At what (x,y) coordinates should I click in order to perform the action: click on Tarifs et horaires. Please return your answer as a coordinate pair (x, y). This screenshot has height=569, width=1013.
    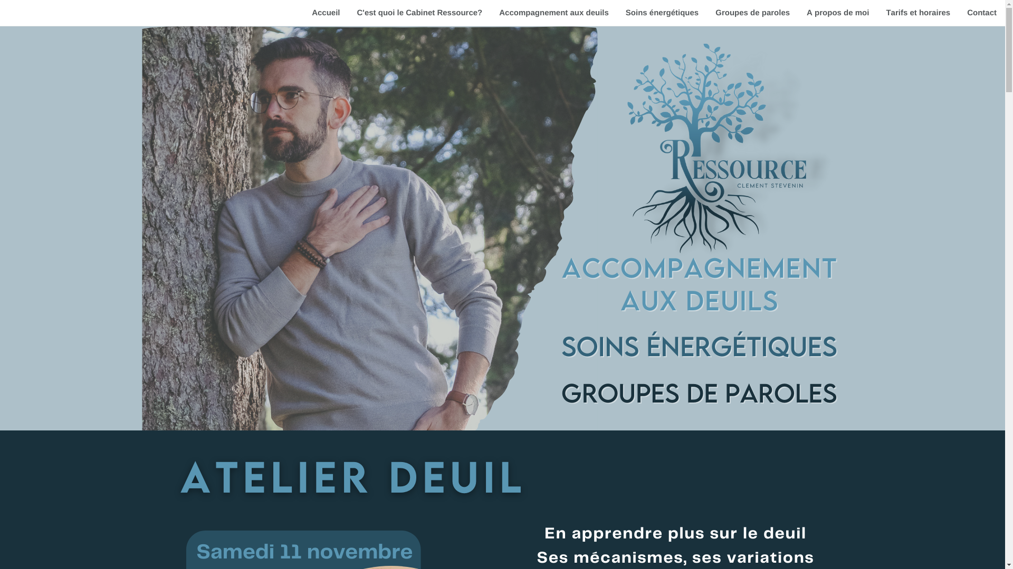
    Looking at the image, I should click on (918, 13).